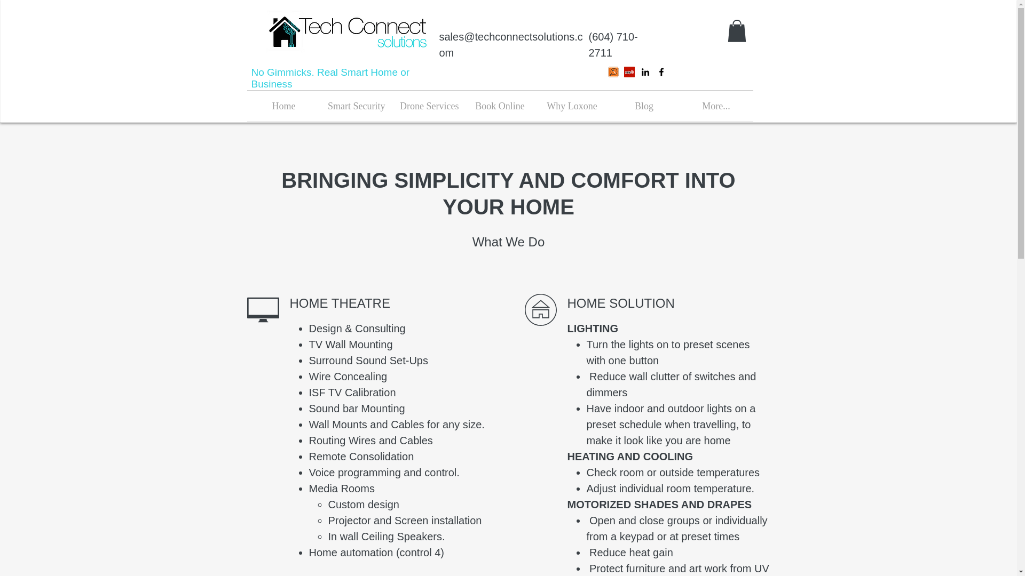 This screenshot has width=1025, height=576. What do you see at coordinates (284, 106) in the screenshot?
I see `Home` at bounding box center [284, 106].